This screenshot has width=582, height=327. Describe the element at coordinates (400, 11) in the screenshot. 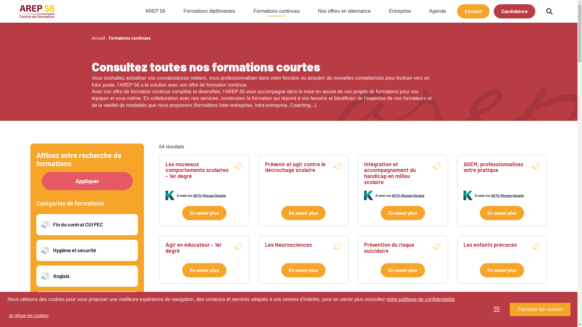

I see `Entreprise` at that location.